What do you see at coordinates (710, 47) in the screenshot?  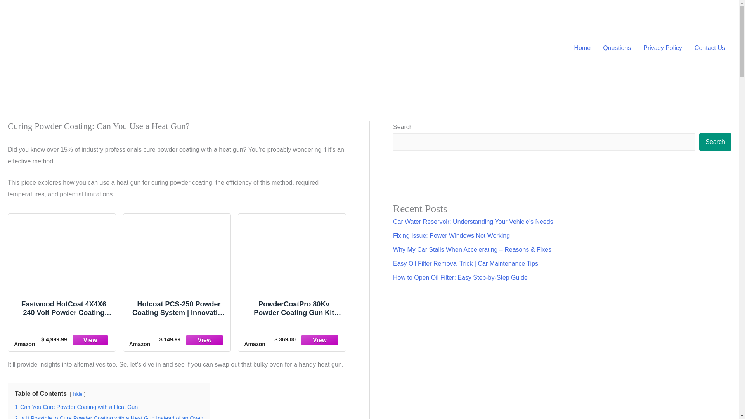 I see `Contact Us` at bounding box center [710, 47].